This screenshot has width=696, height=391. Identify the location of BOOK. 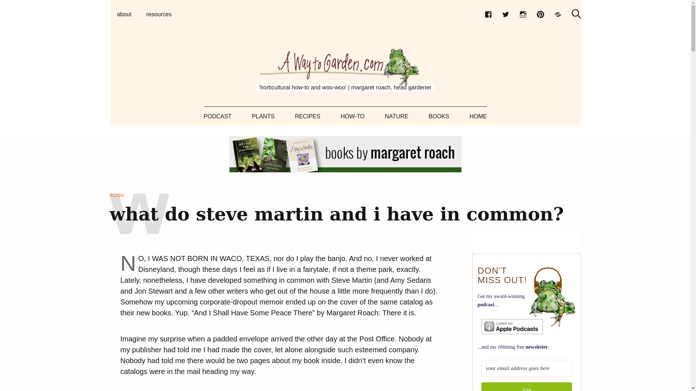
(117, 195).